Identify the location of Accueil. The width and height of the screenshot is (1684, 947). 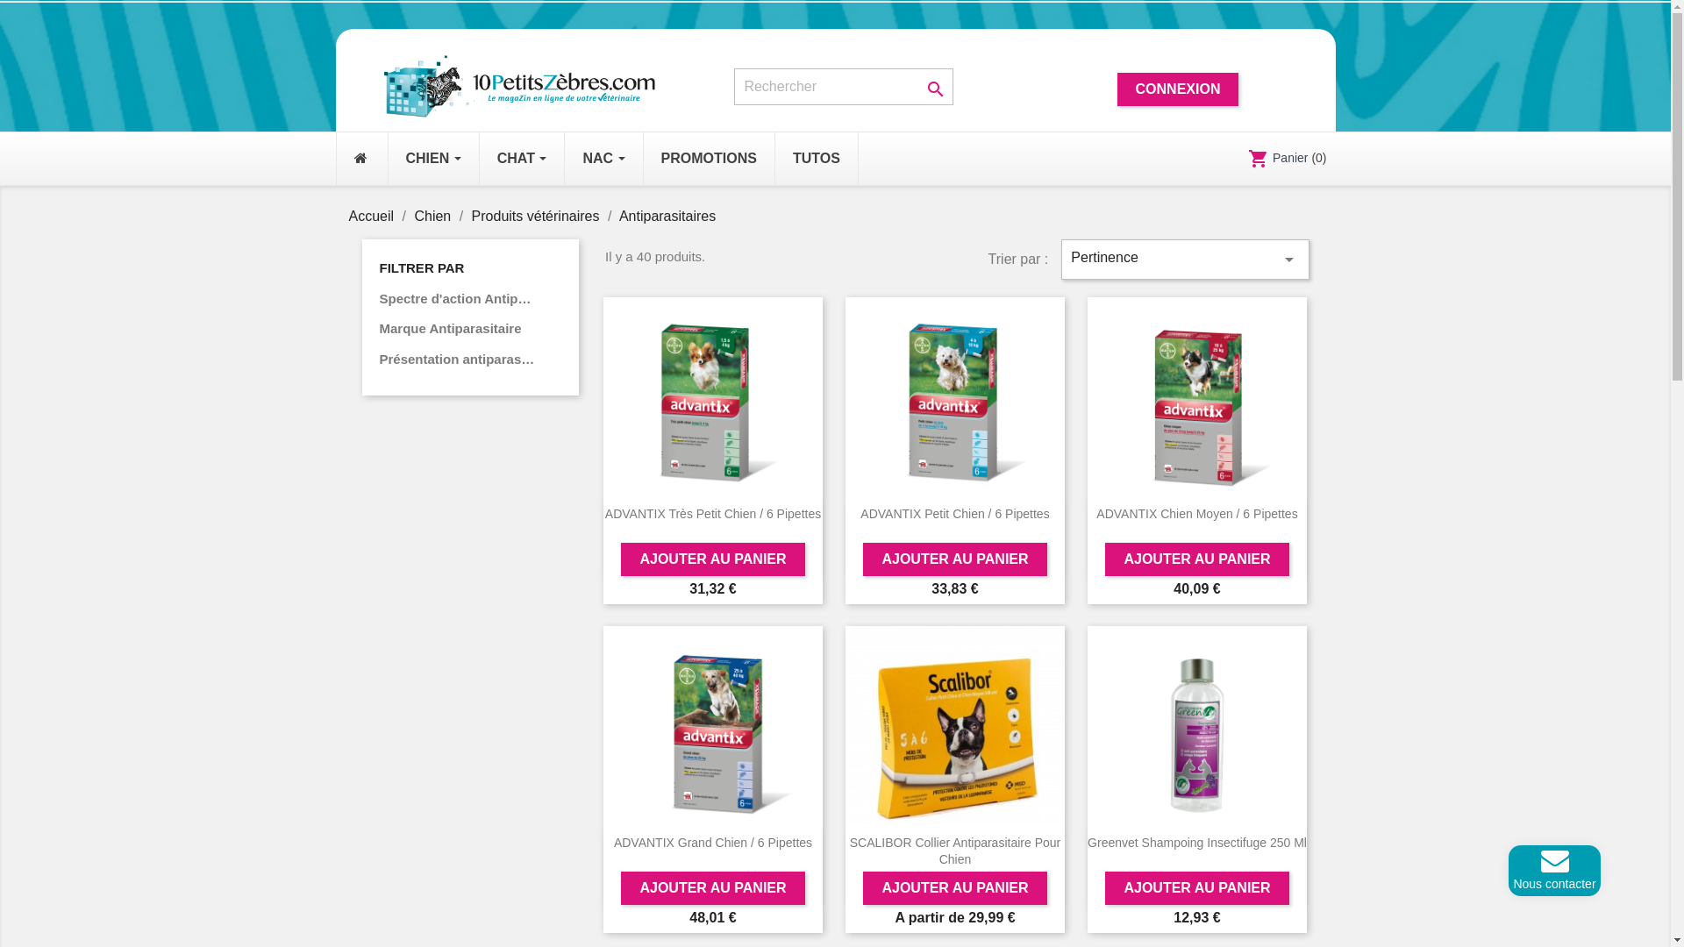
(374, 216).